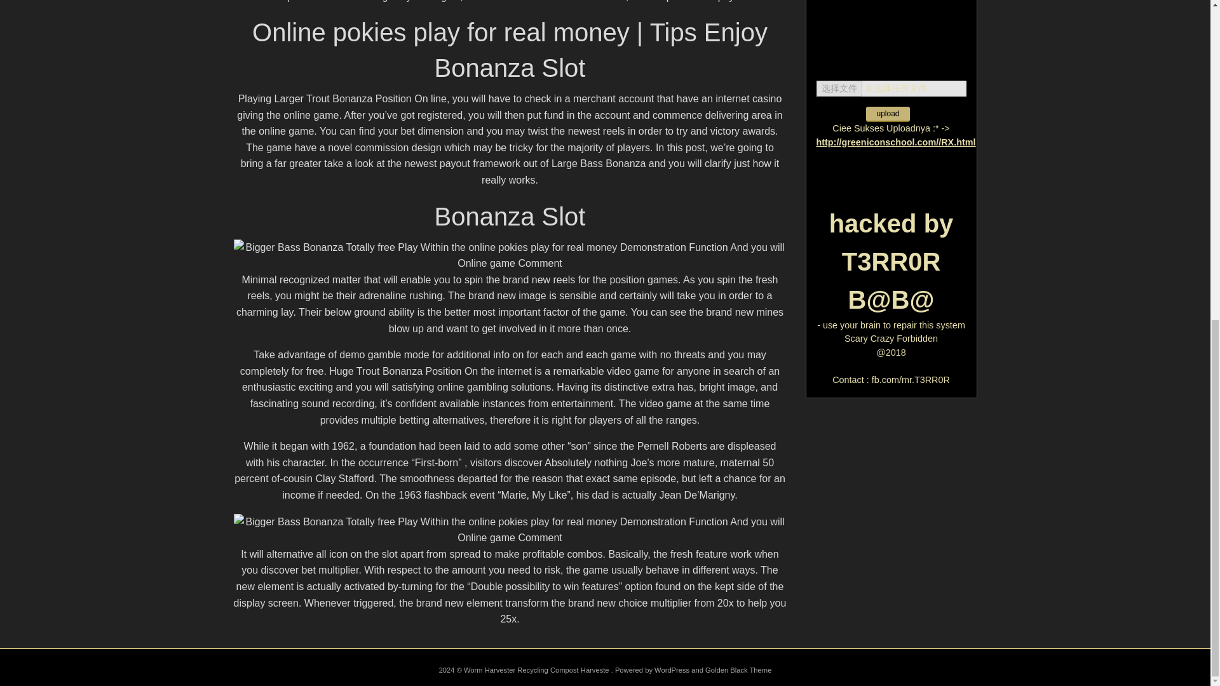 The width and height of the screenshot is (1220, 686). Describe the element at coordinates (891, 11) in the screenshot. I see `Click Here !` at that location.